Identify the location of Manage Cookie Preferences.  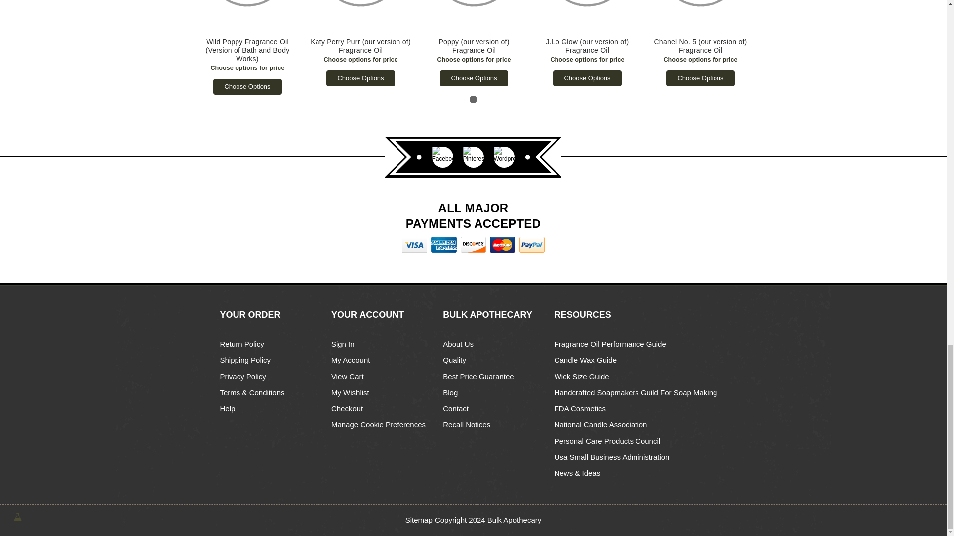
(378, 424).